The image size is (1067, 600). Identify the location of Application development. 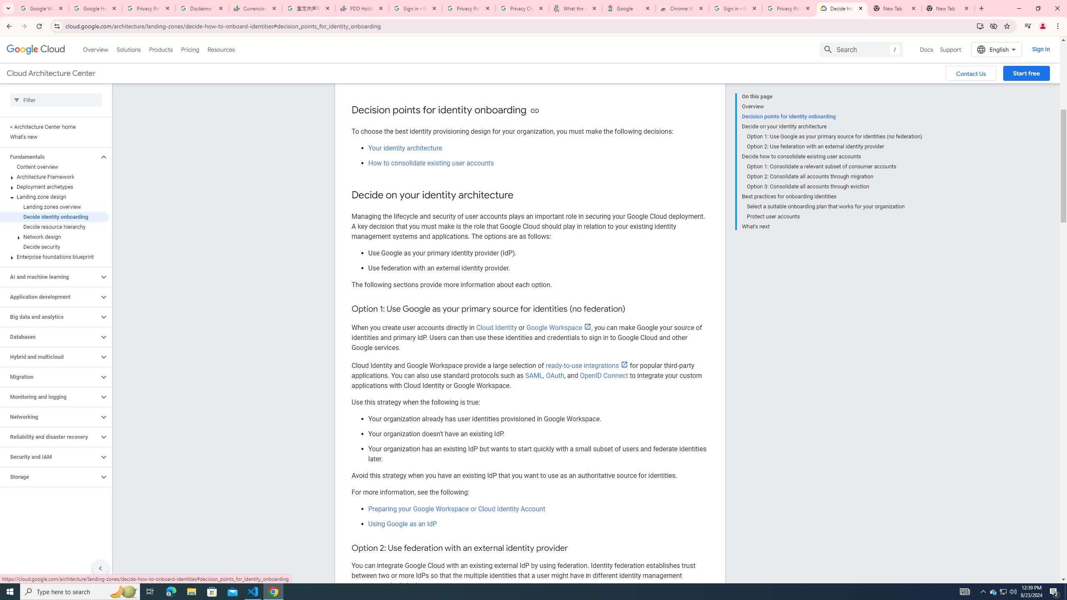
(50, 297).